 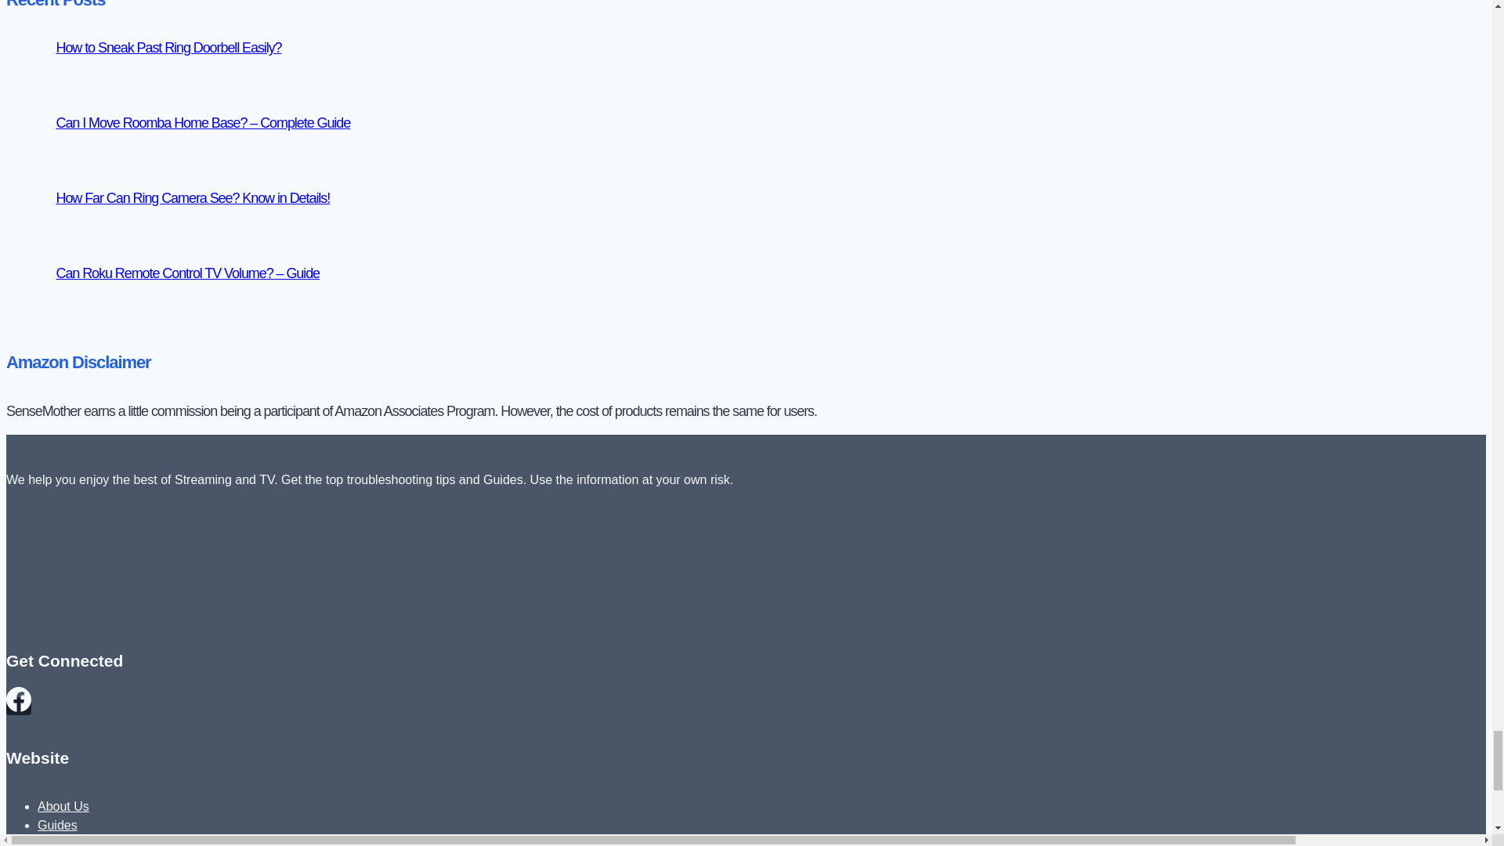 What do you see at coordinates (19, 705) in the screenshot?
I see `Facebook` at bounding box center [19, 705].